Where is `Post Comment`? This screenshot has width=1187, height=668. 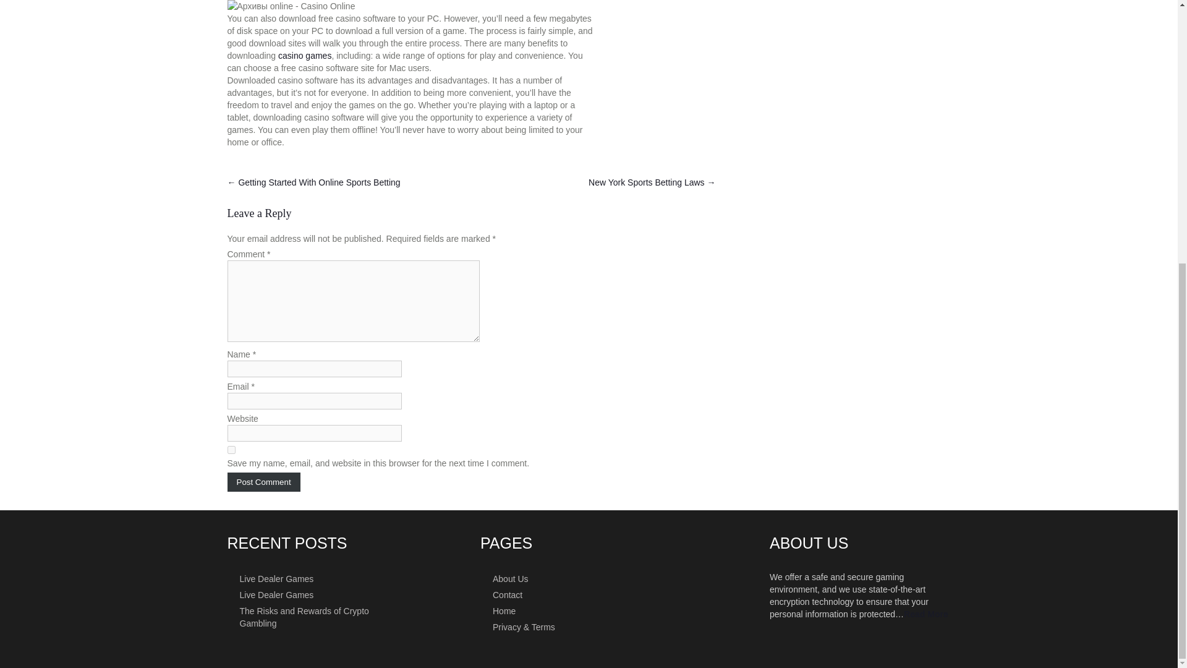 Post Comment is located at coordinates (263, 481).